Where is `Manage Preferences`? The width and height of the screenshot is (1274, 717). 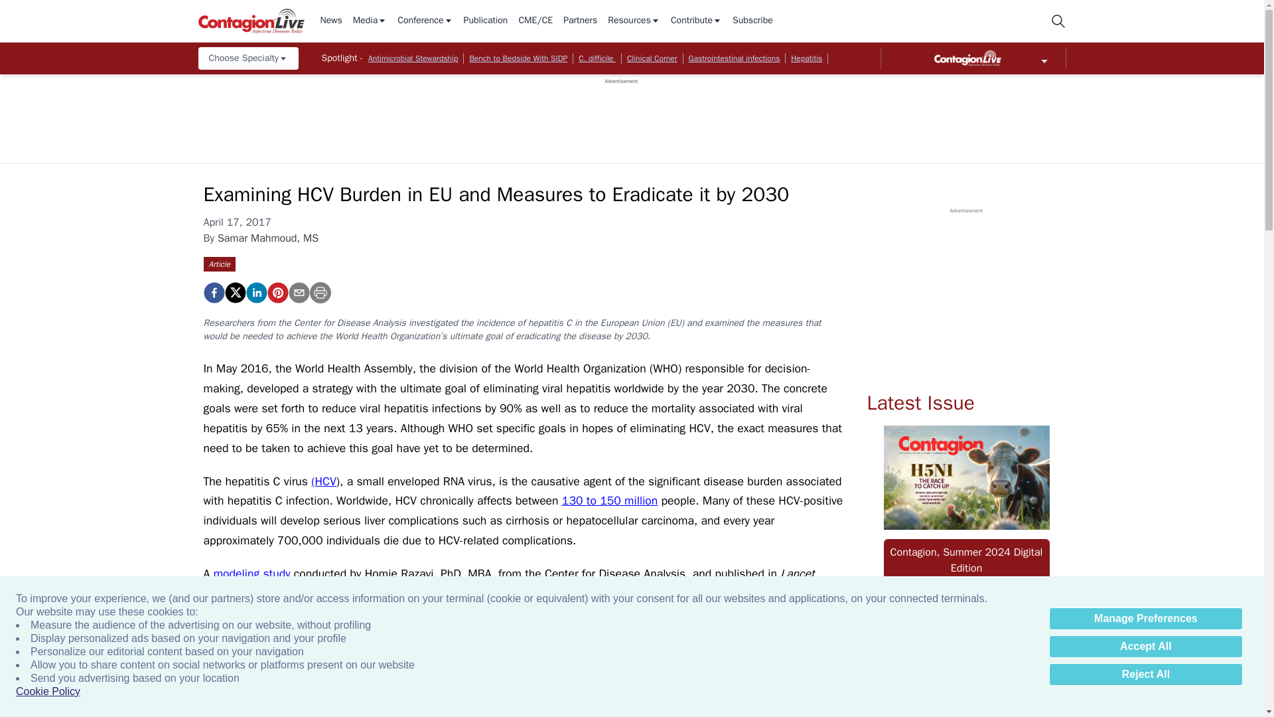 Manage Preferences is located at coordinates (1145, 619).